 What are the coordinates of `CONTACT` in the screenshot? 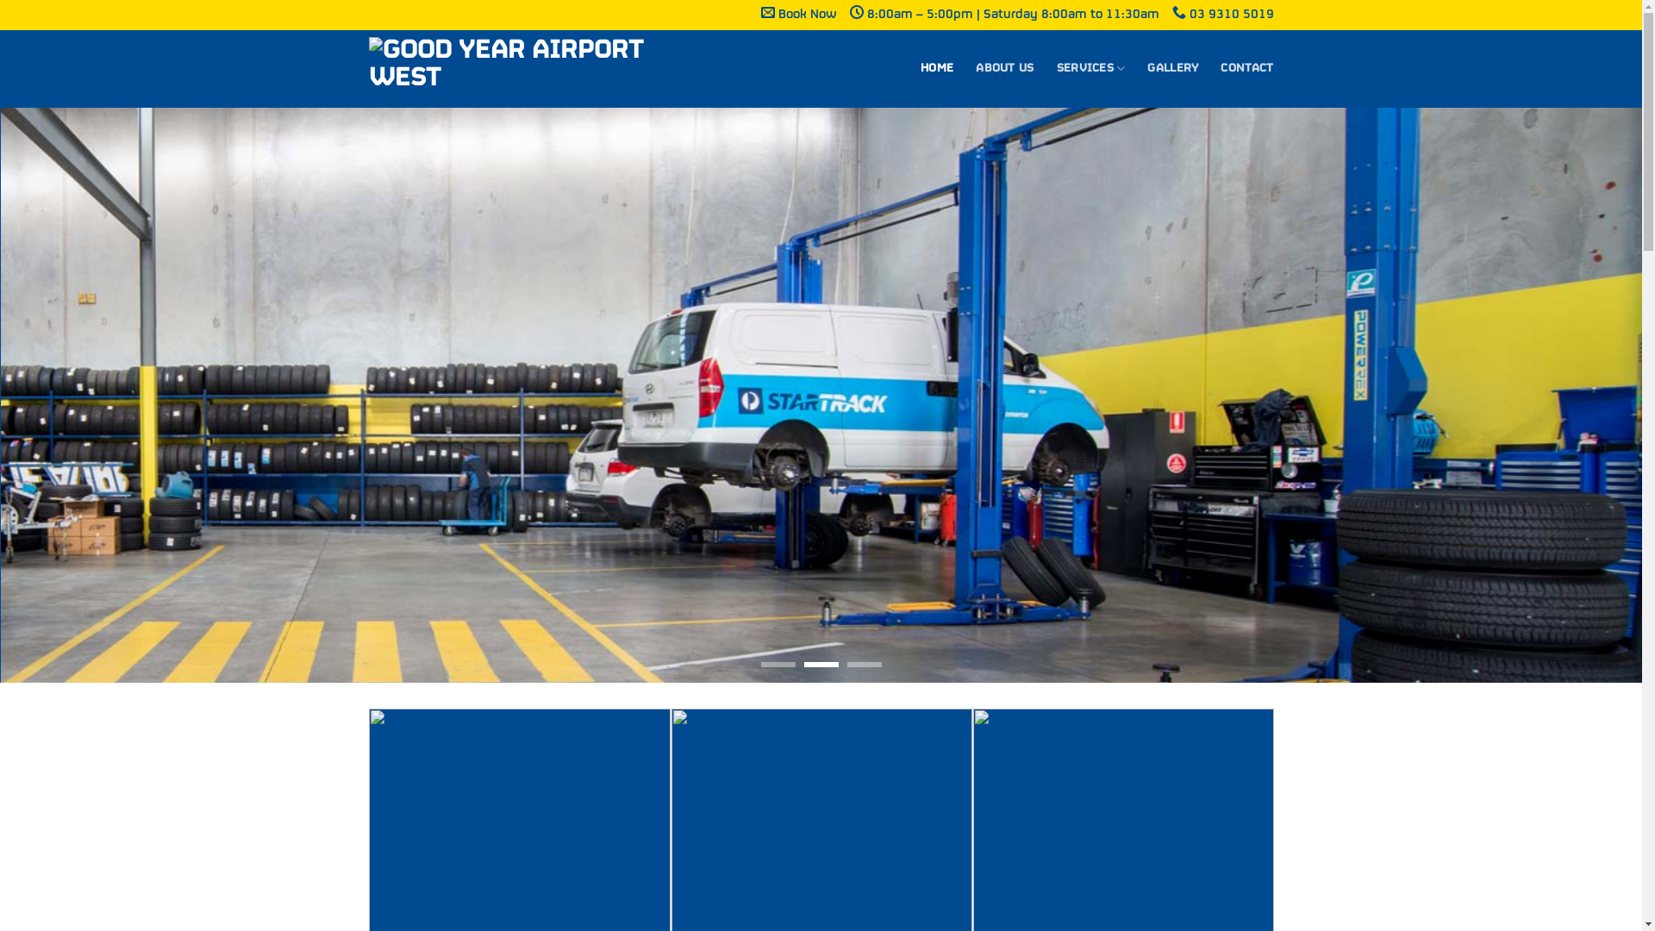 It's located at (1246, 69).